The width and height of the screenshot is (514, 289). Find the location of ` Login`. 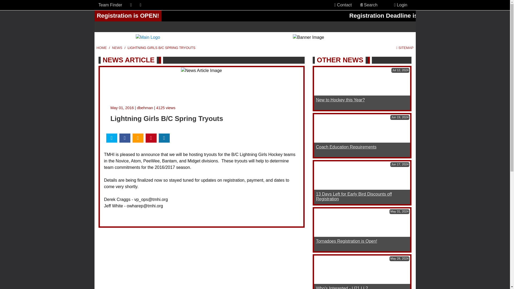

 Login is located at coordinates (400, 5).